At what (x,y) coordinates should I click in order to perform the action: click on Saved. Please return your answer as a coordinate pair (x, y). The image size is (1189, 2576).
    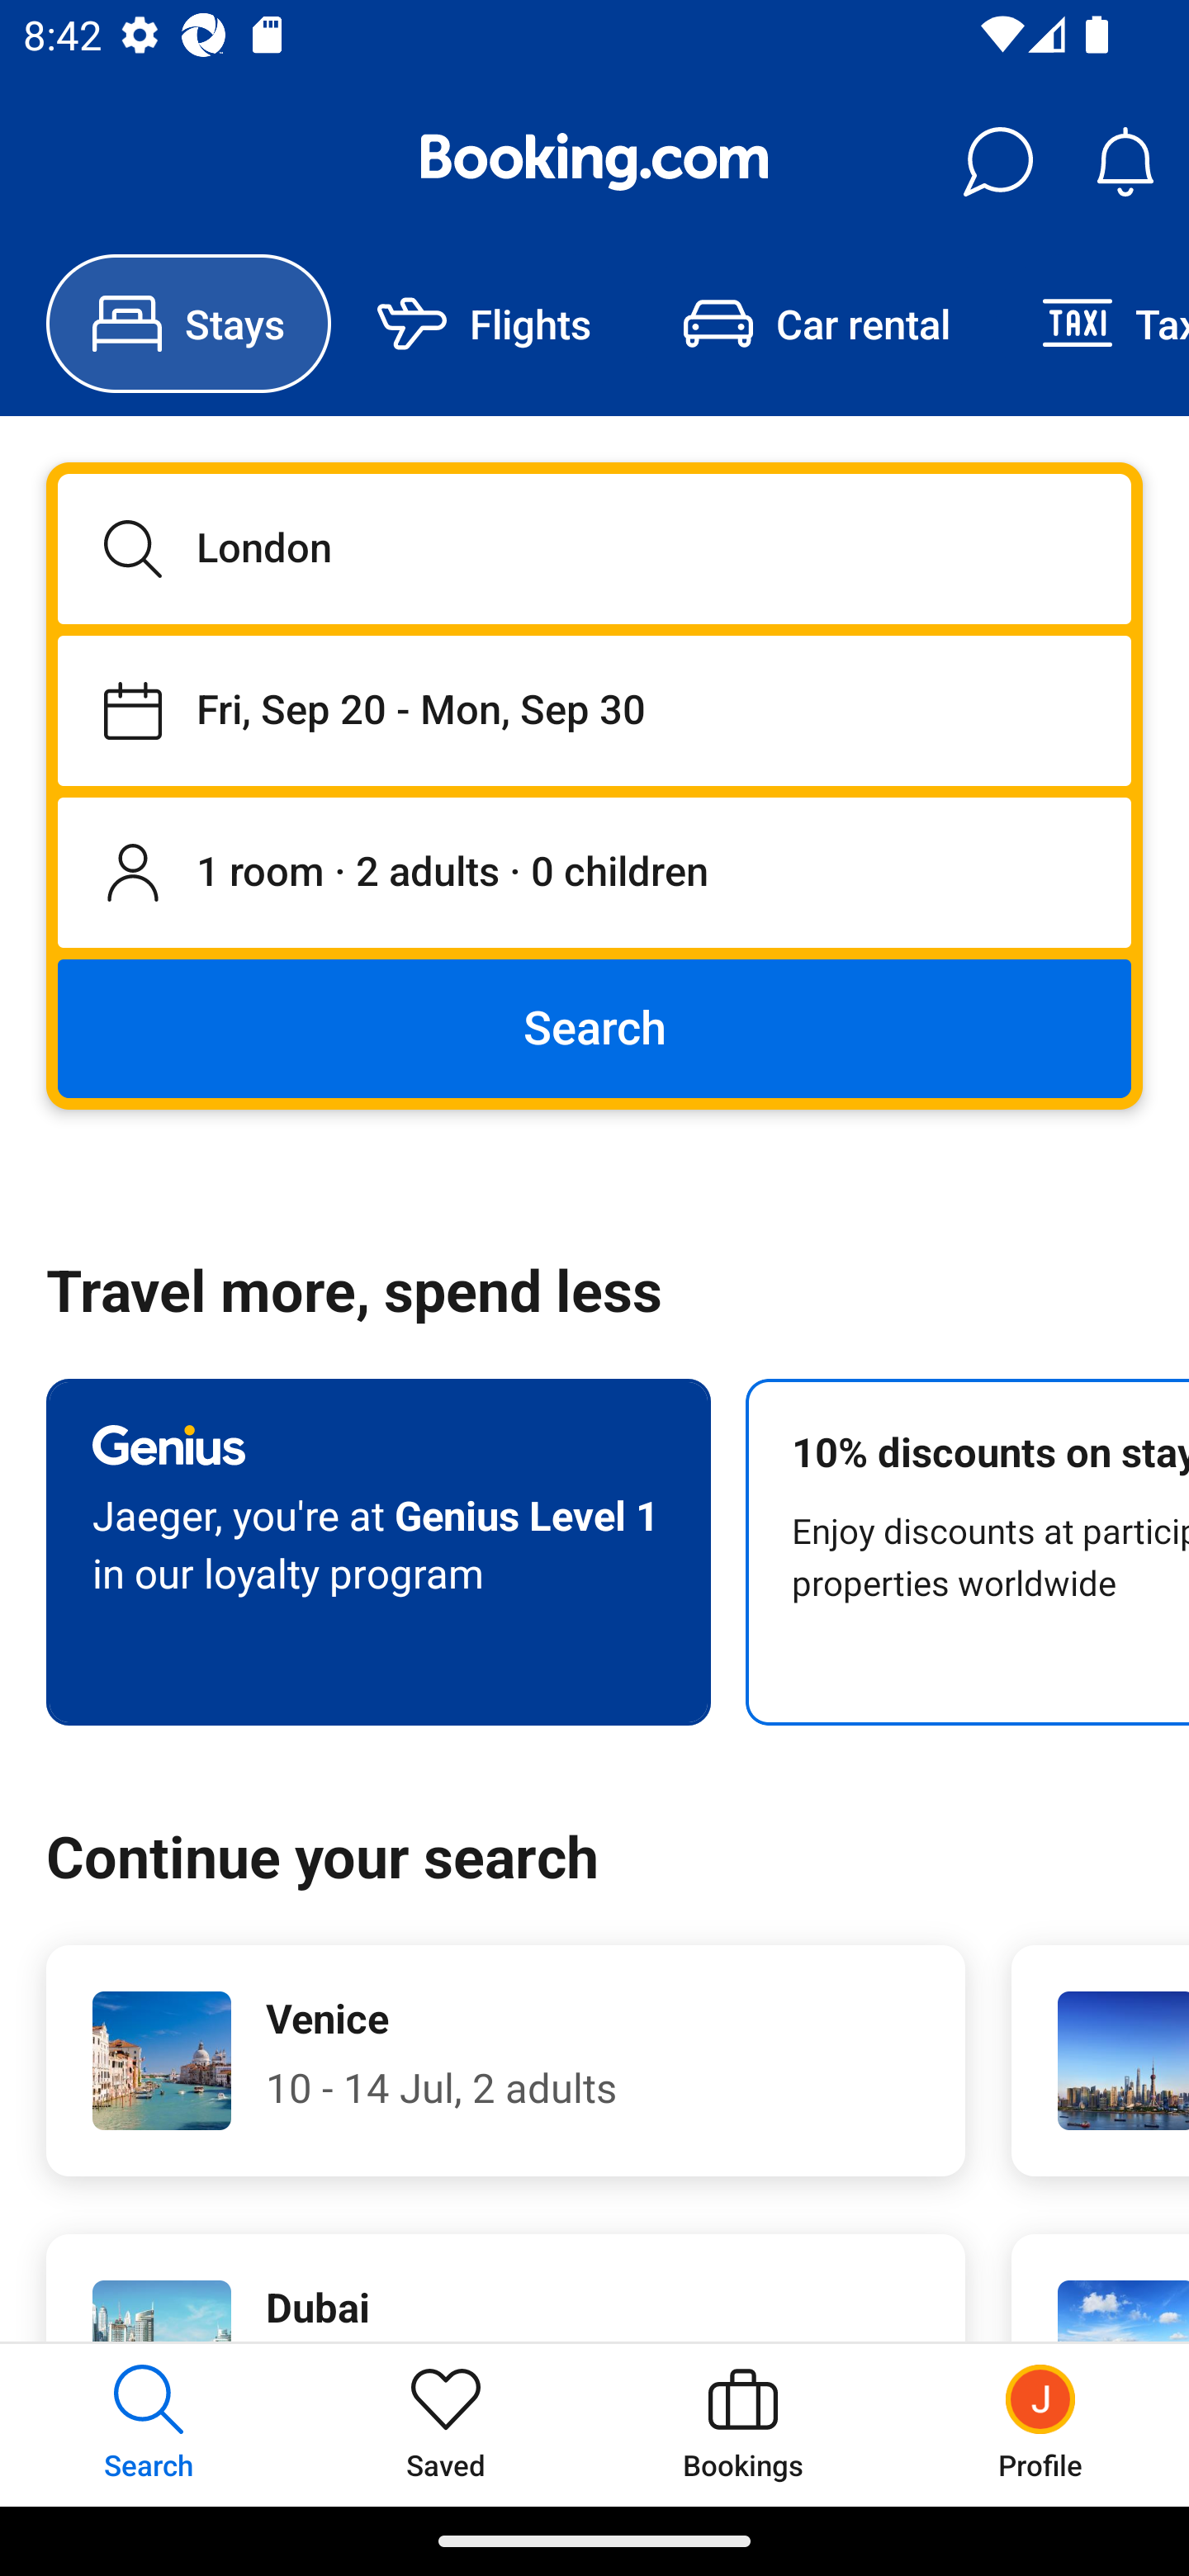
    Looking at the image, I should click on (446, 2424).